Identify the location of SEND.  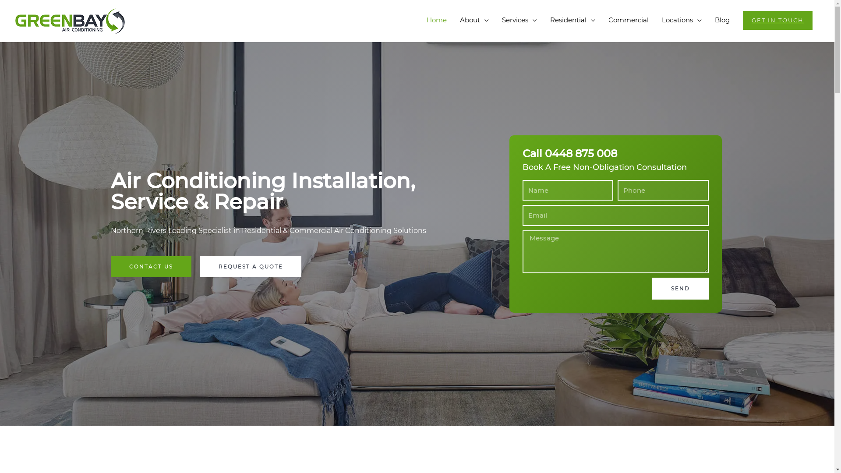
(681, 289).